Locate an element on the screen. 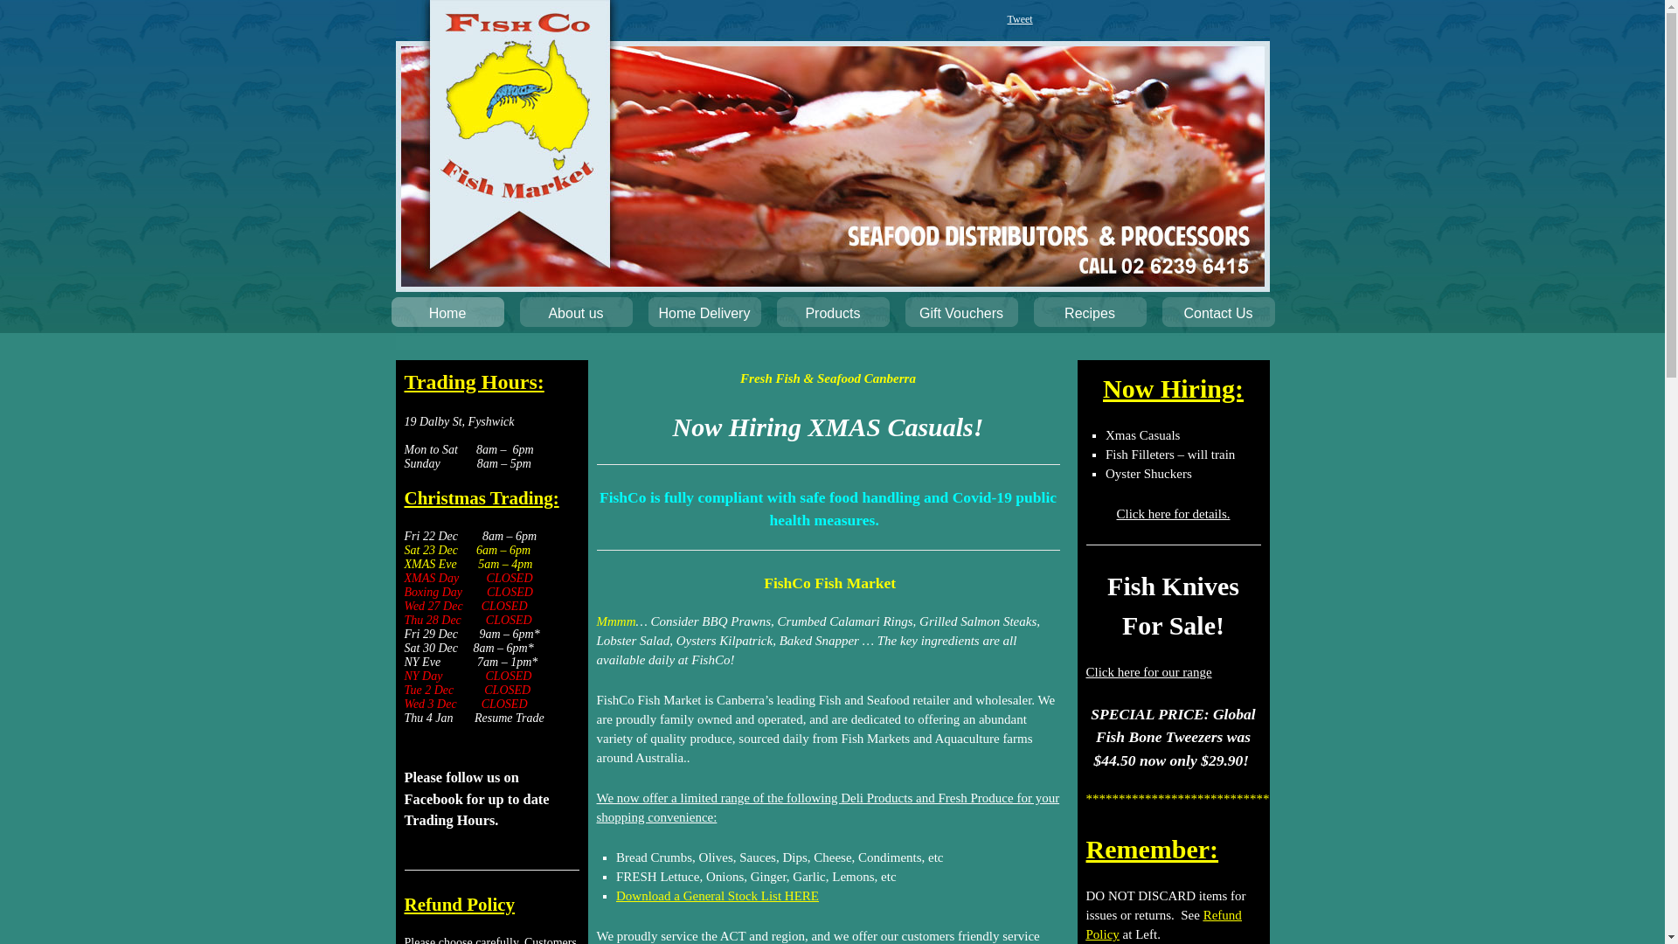  Click here for details. is located at coordinates (1174, 514).